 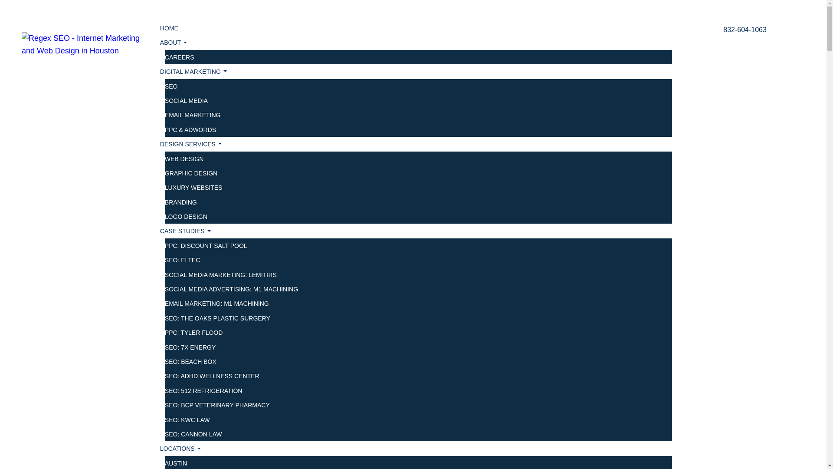 What do you see at coordinates (173, 43) in the screenshot?
I see `ABOUT` at bounding box center [173, 43].